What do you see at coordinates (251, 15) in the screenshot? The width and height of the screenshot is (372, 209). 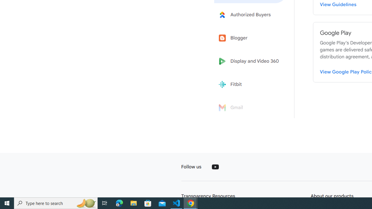 I see `Learn more about Authorized Buyers` at bounding box center [251, 15].